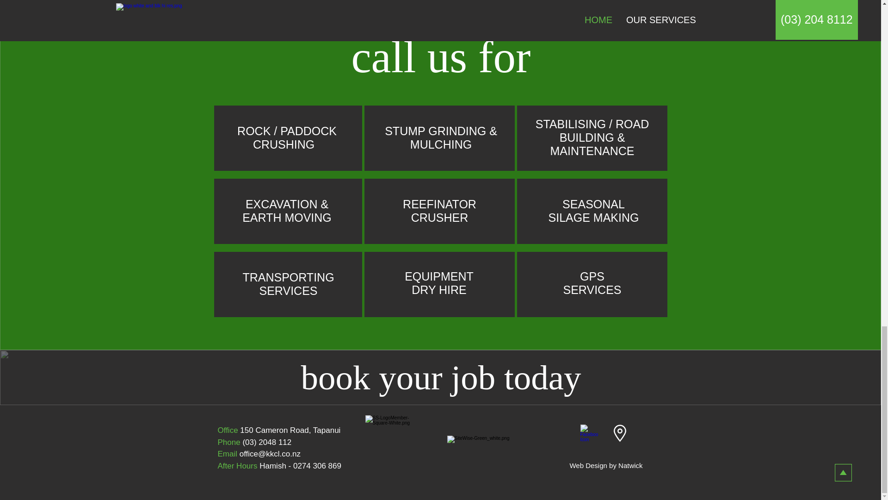 This screenshot has height=500, width=888. What do you see at coordinates (287, 217) in the screenshot?
I see `EARTH MOVING` at bounding box center [287, 217].